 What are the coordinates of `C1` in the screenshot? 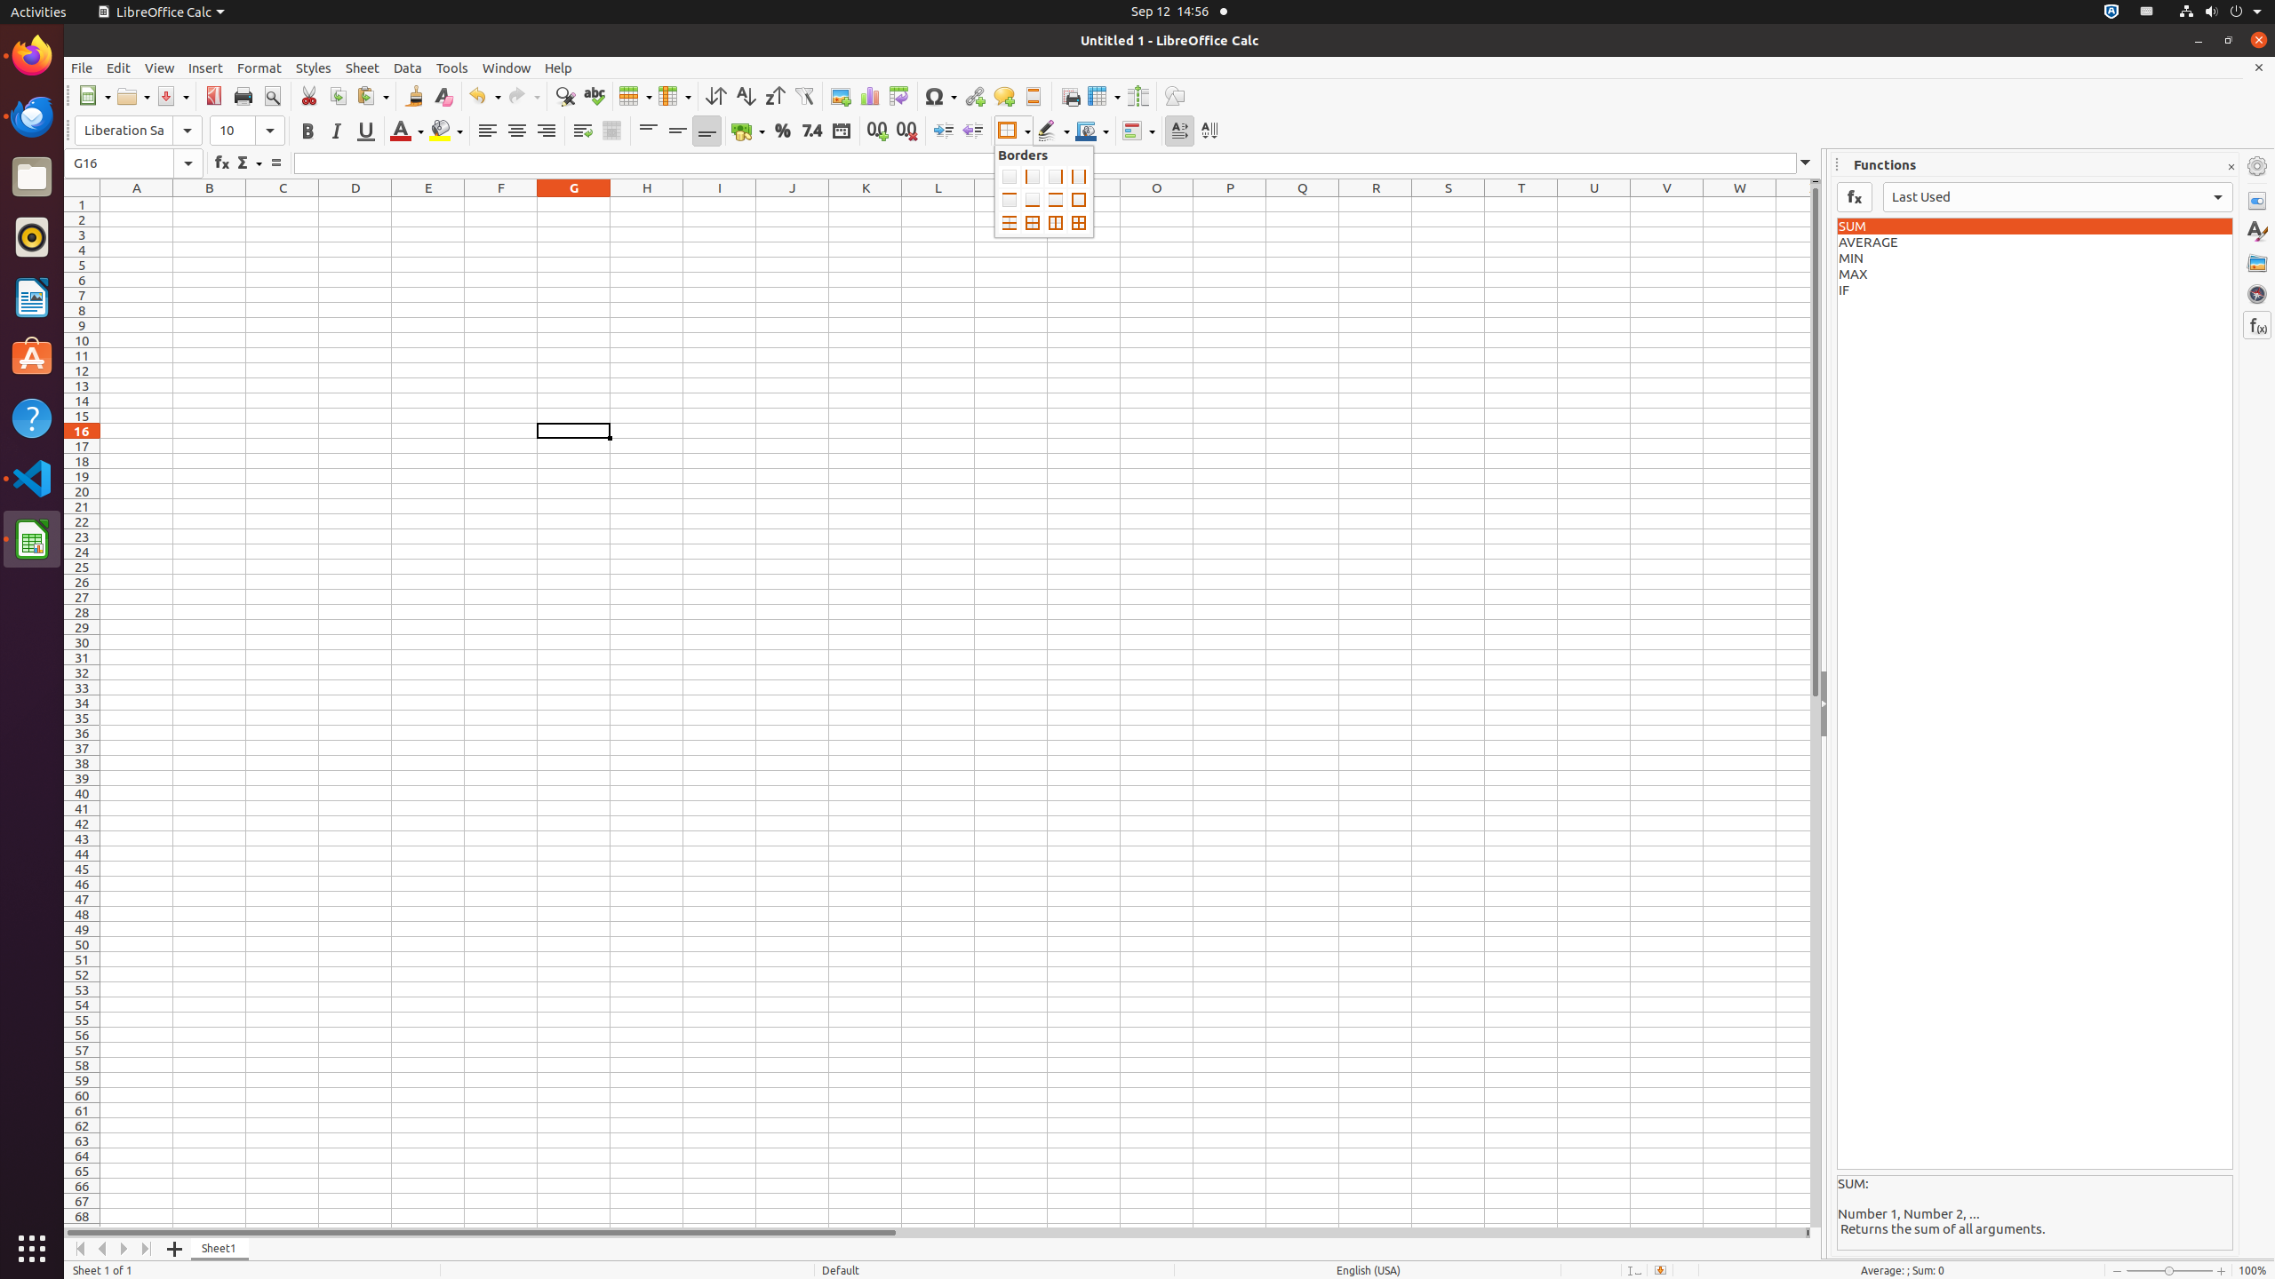 It's located at (283, 204).